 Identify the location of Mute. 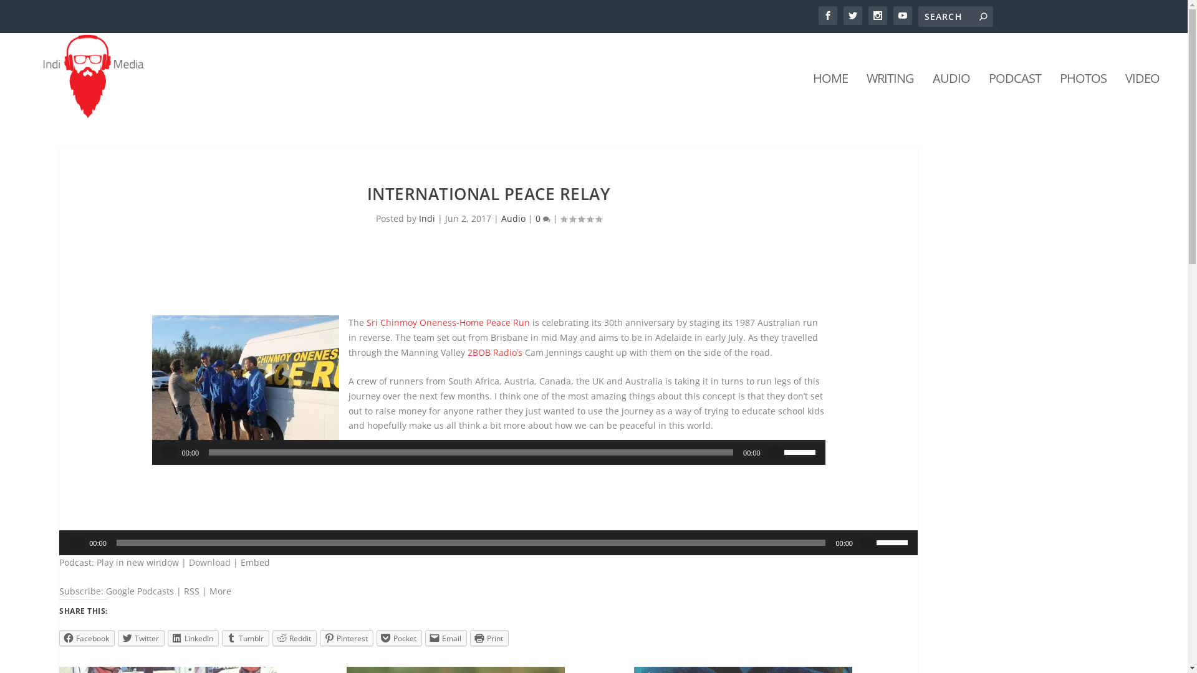
(776, 452).